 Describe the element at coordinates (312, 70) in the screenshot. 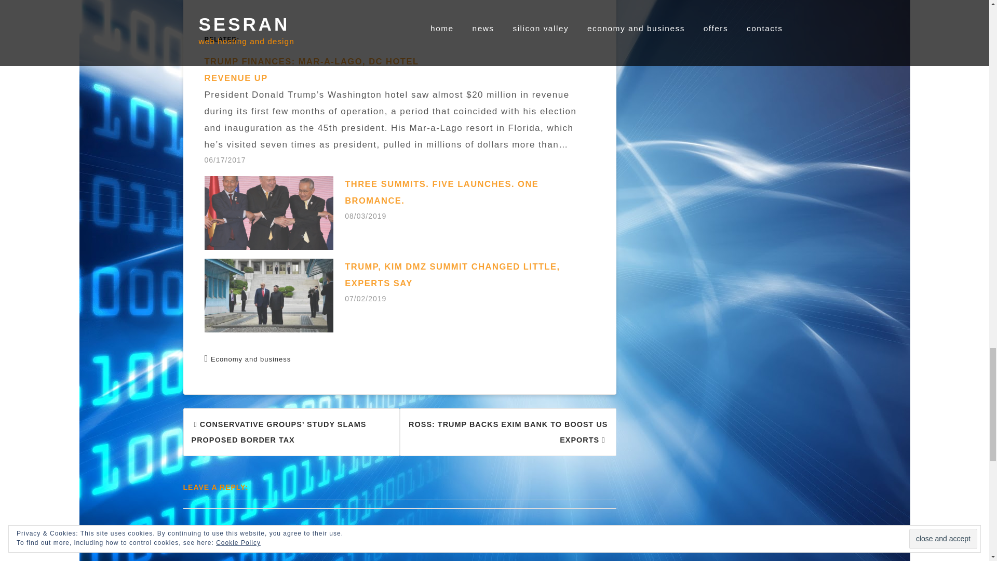

I see `TRUMP FINANCES: MAR-A-LAGO, DC HOTEL REVENUE UP` at that location.